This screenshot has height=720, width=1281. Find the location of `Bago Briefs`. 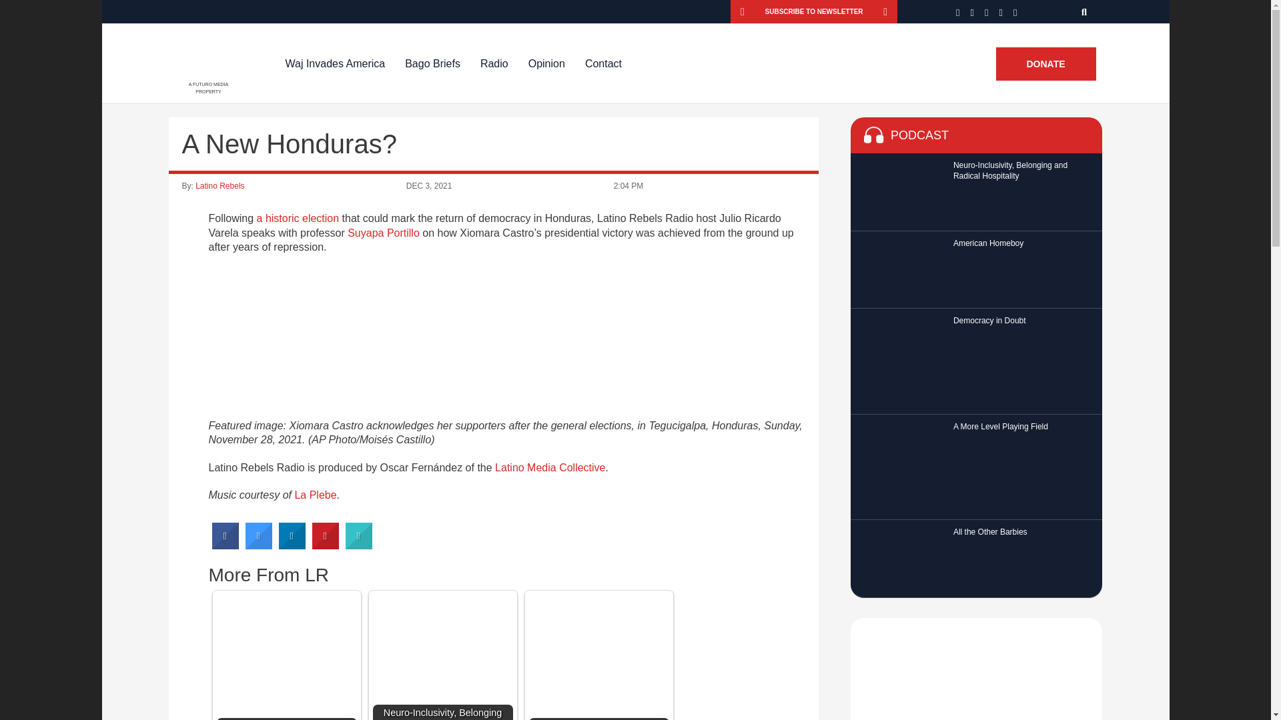

Bago Briefs is located at coordinates (432, 63).